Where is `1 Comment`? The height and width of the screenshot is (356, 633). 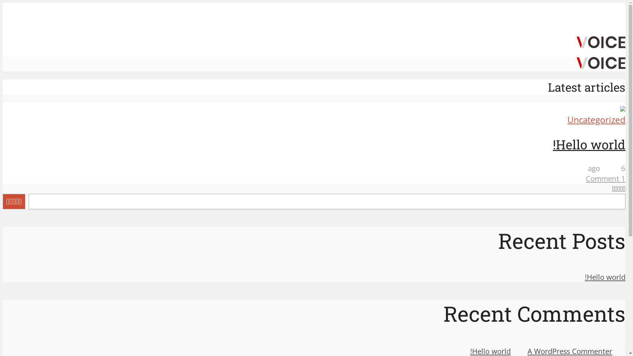 1 Comment is located at coordinates (606, 179).